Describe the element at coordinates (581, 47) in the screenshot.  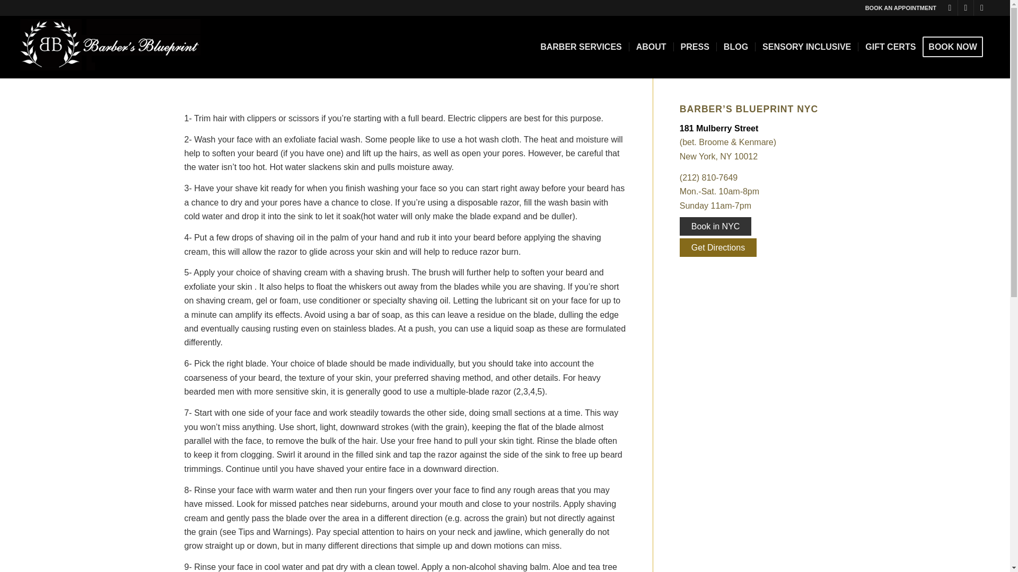
I see `BARBER SERVICES` at that location.